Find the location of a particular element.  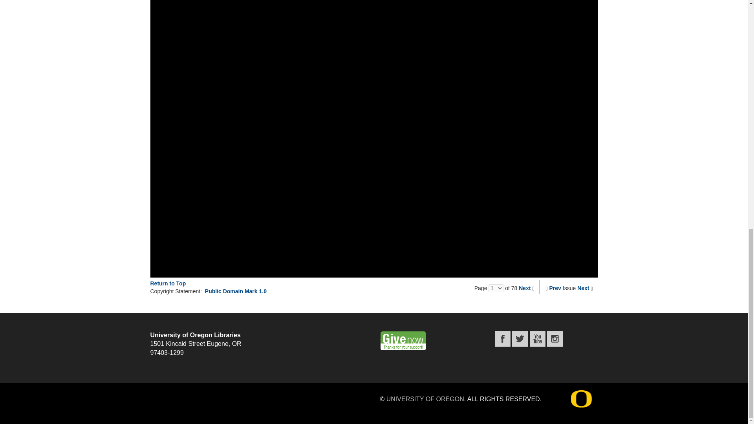

Return to Top is located at coordinates (168, 283).